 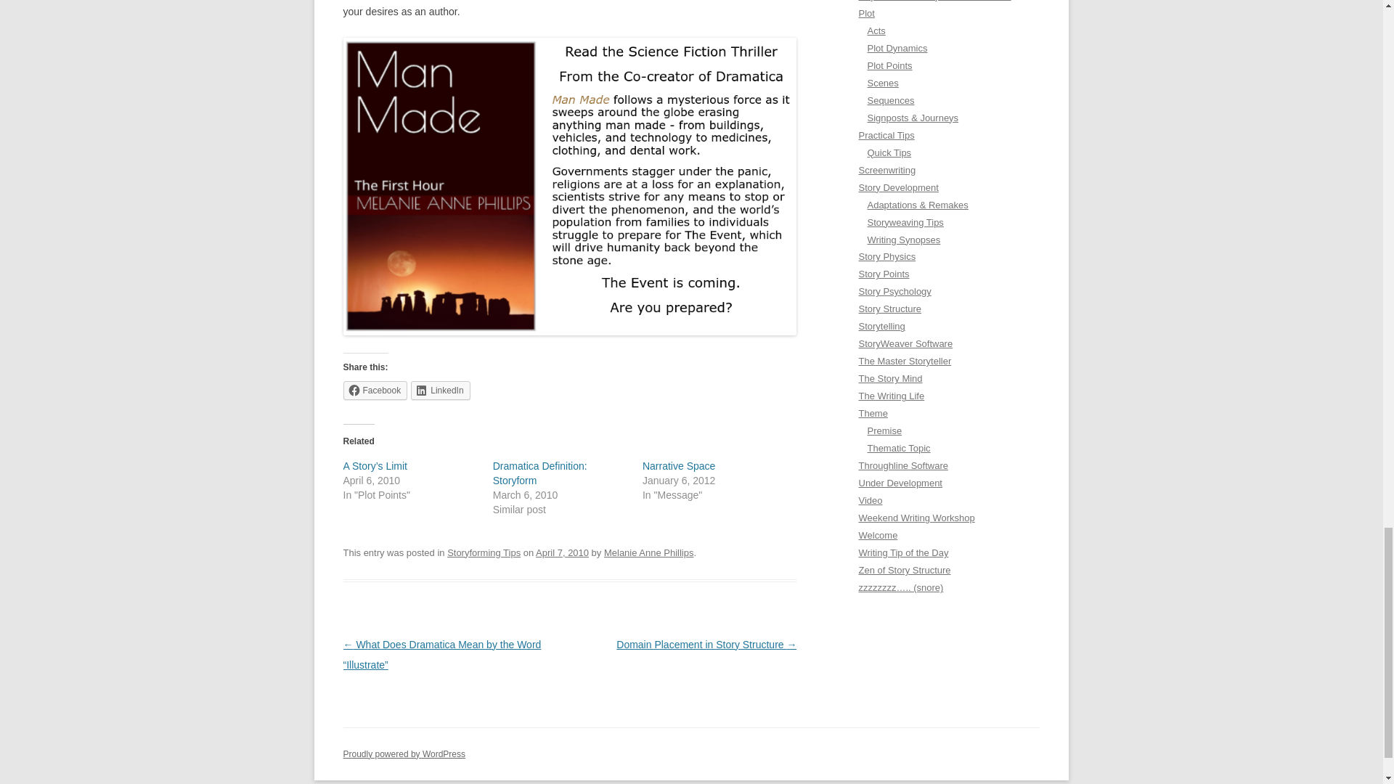 What do you see at coordinates (648, 552) in the screenshot?
I see `View all posts by Melanie Anne Phillips` at bounding box center [648, 552].